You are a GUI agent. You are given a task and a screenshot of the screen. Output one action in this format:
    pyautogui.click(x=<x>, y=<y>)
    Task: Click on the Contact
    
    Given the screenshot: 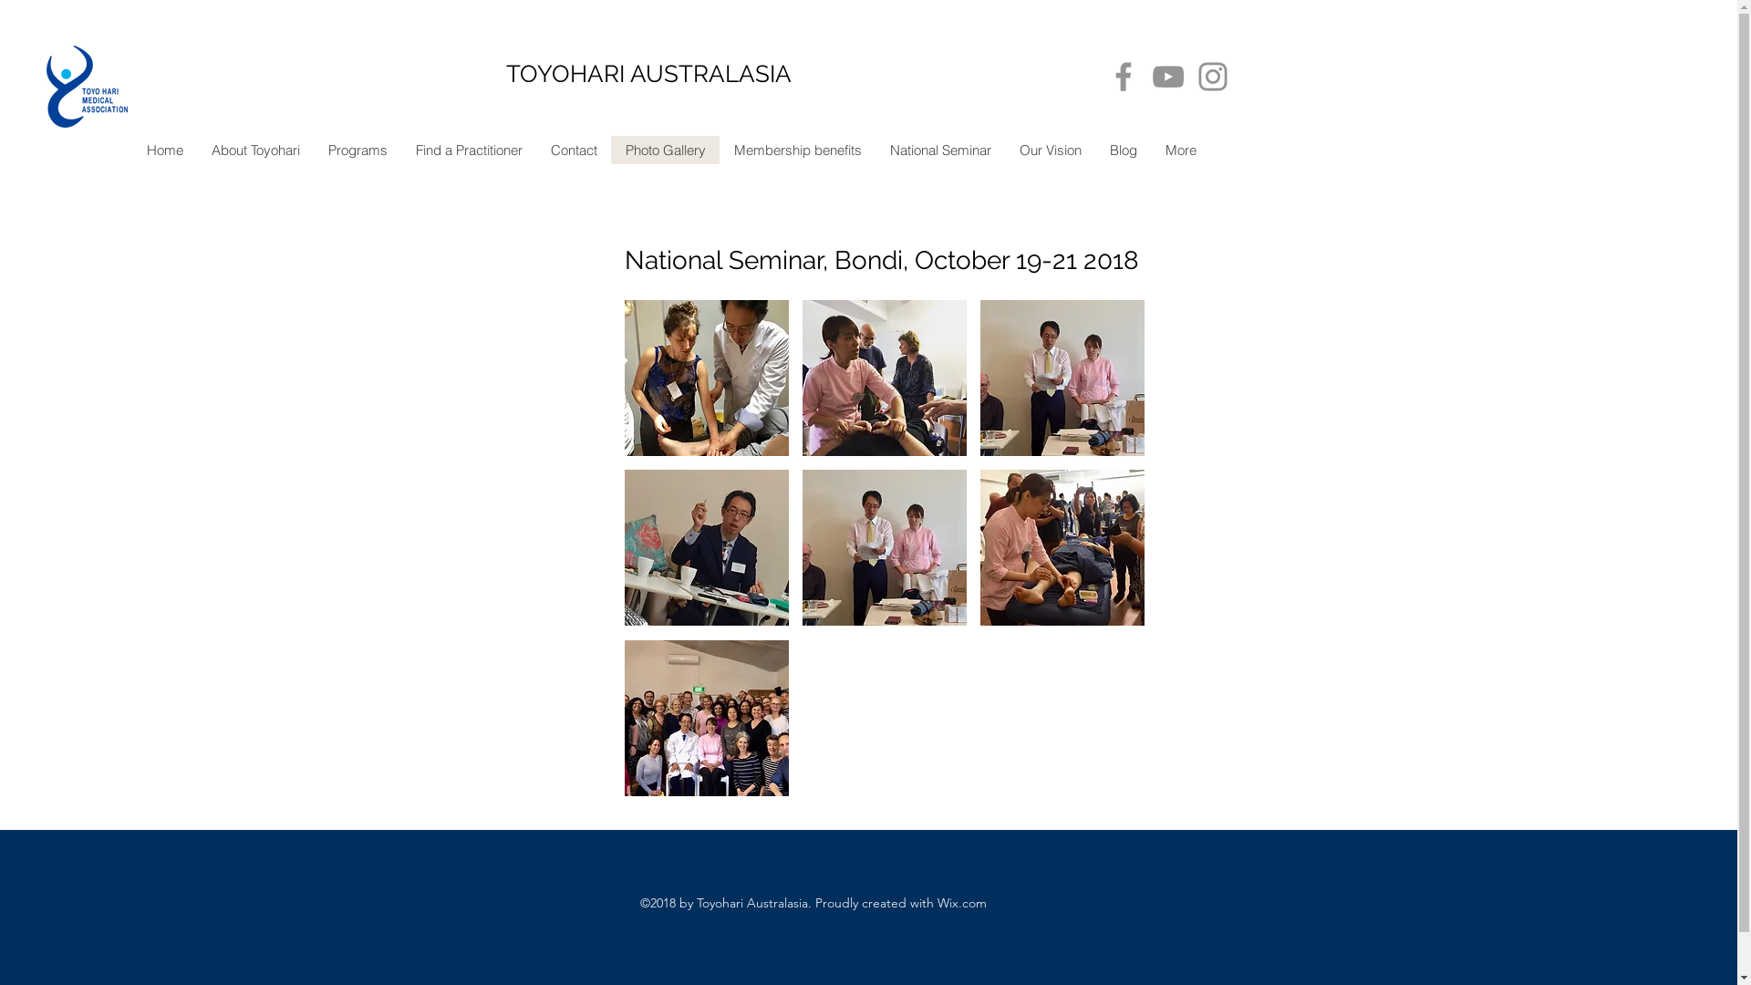 What is the action you would take?
    pyautogui.click(x=574, y=150)
    